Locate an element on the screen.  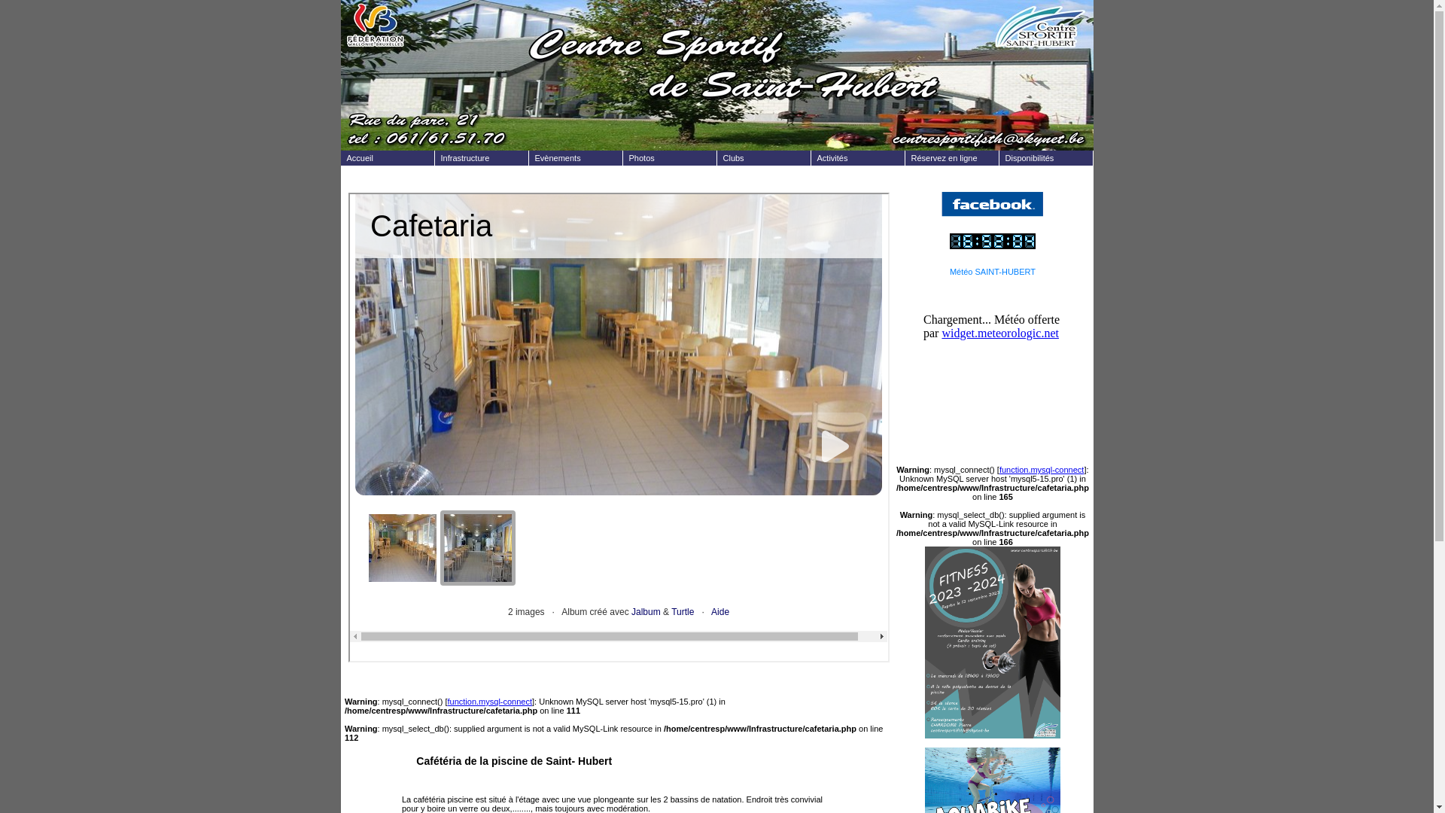
Accueil is located at coordinates (387, 158).